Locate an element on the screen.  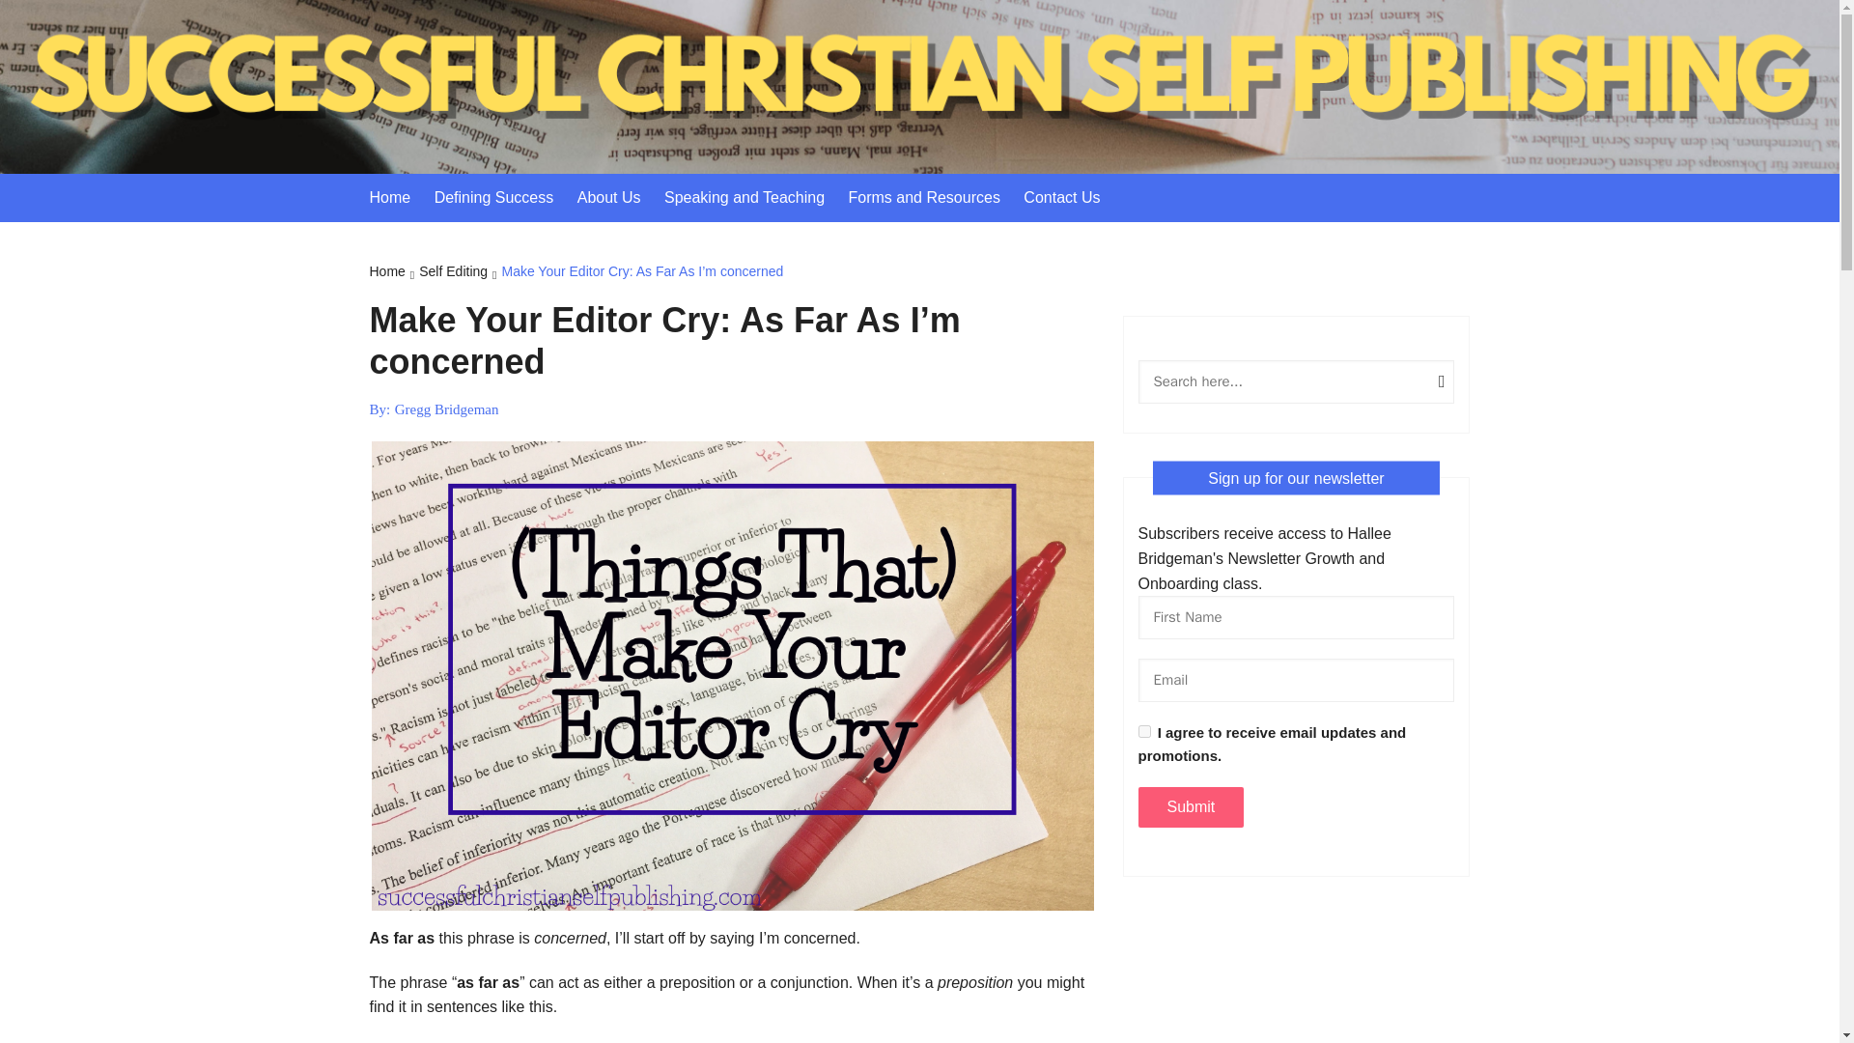
Self Editing is located at coordinates (460, 272).